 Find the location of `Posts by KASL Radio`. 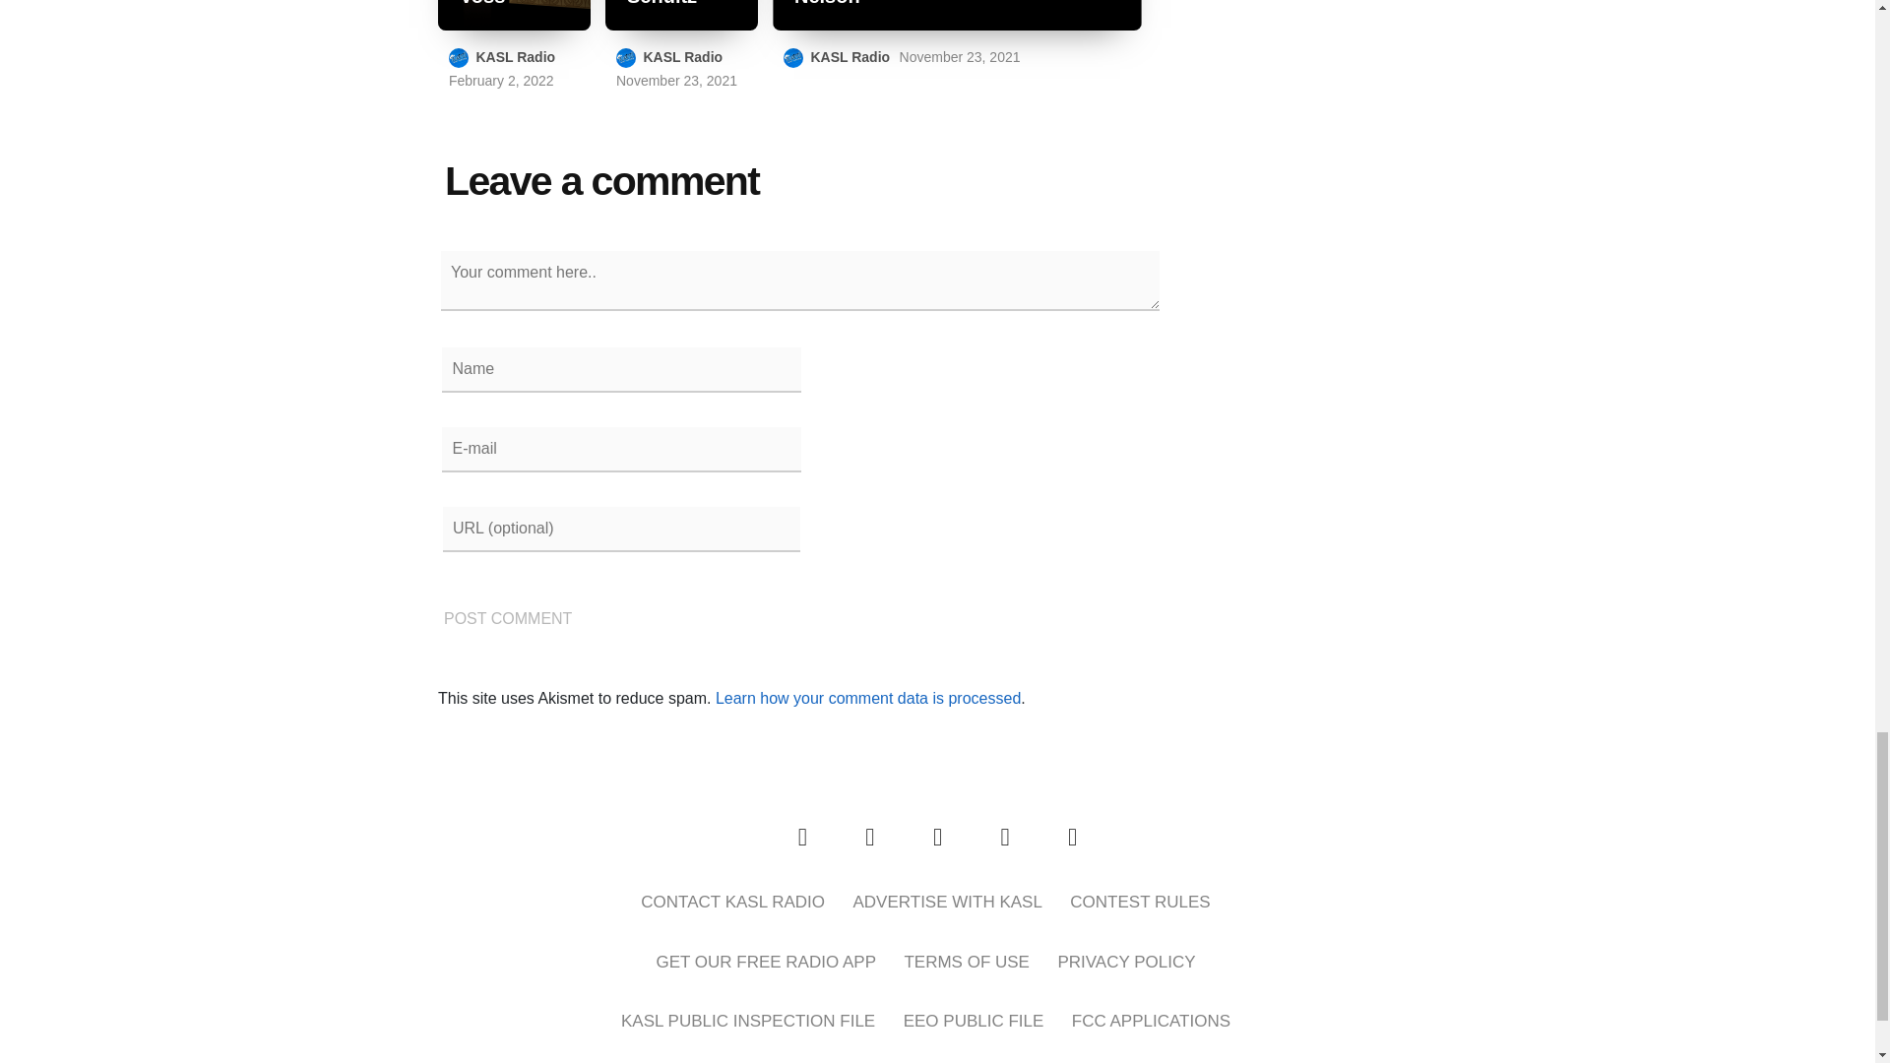

Posts by KASL Radio is located at coordinates (850, 56).